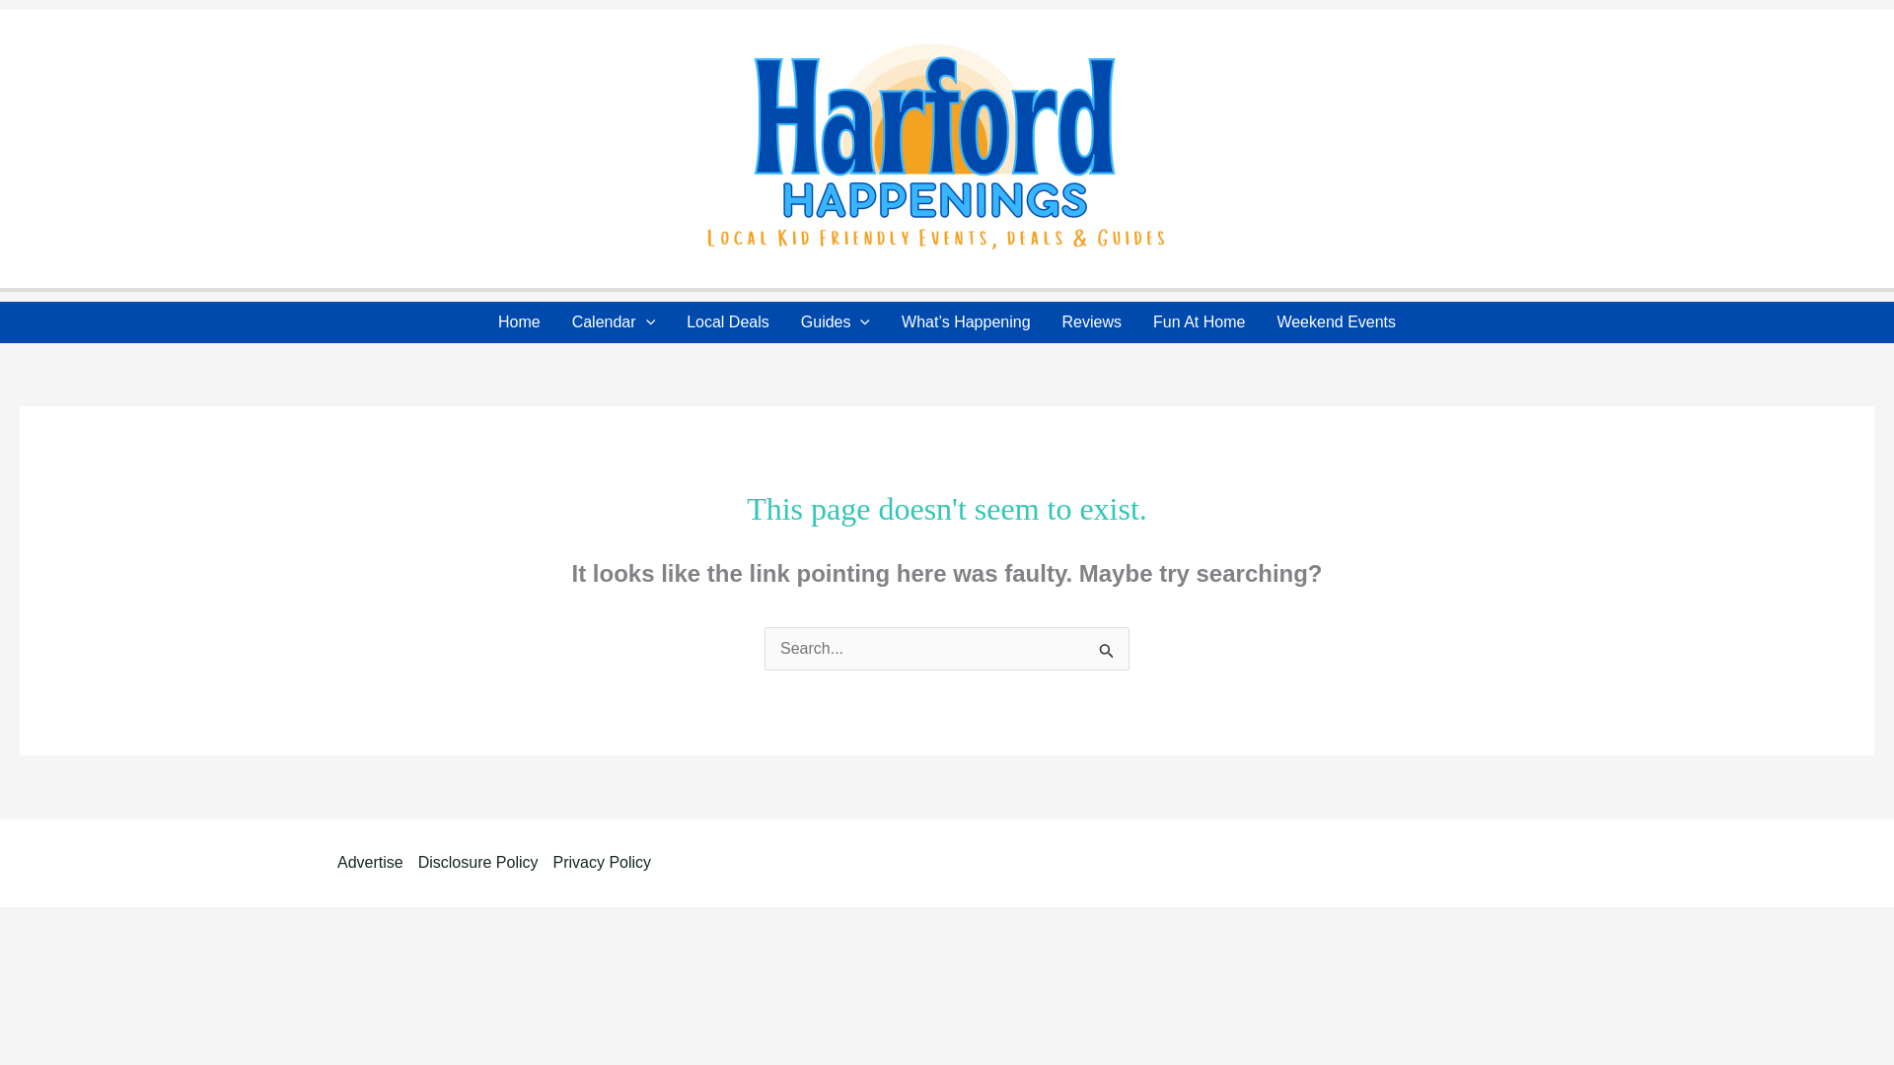 Image resolution: width=1894 pixels, height=1065 pixels. What do you see at coordinates (1336, 321) in the screenshot?
I see `Weekend Events` at bounding box center [1336, 321].